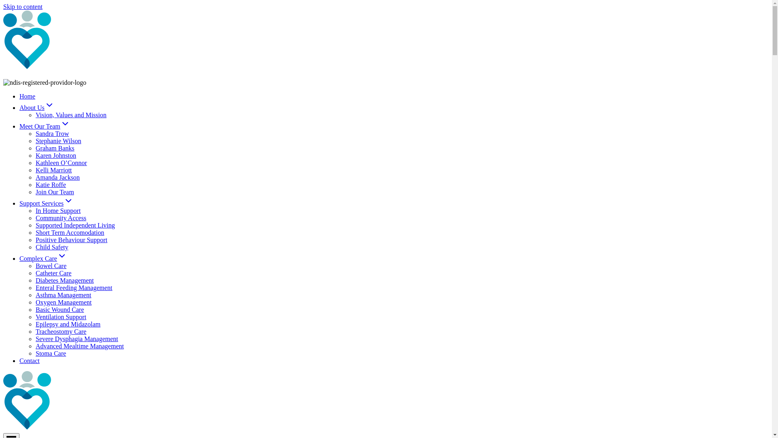 This screenshot has width=778, height=438. What do you see at coordinates (43, 259) in the screenshot?
I see `Complex CareExpand` at bounding box center [43, 259].